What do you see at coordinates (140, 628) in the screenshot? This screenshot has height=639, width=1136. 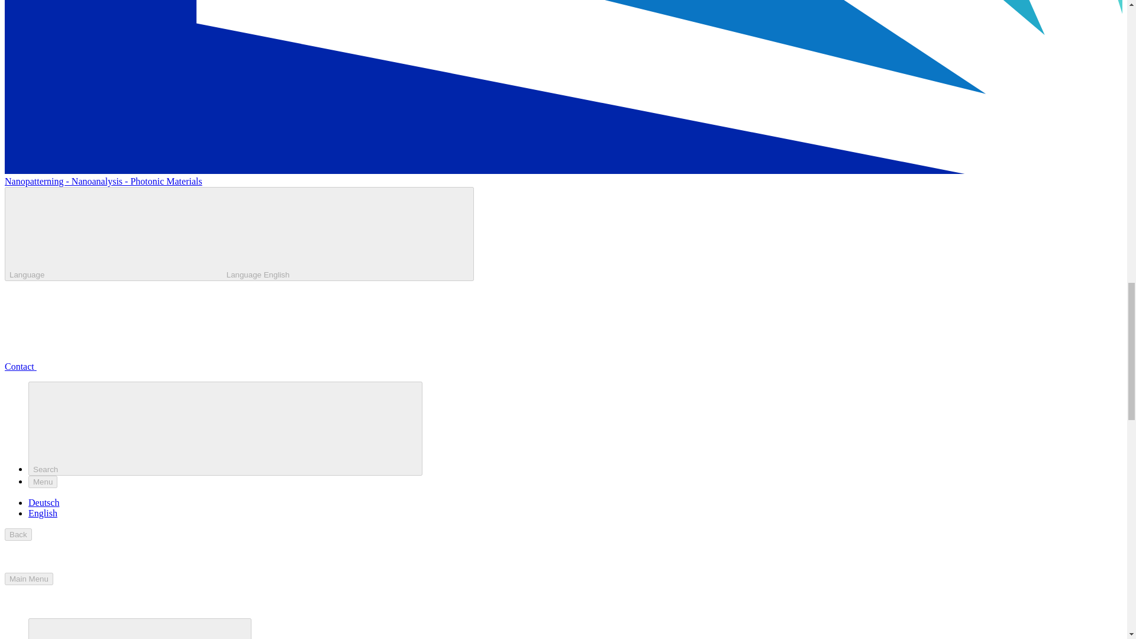 I see `Research` at bounding box center [140, 628].